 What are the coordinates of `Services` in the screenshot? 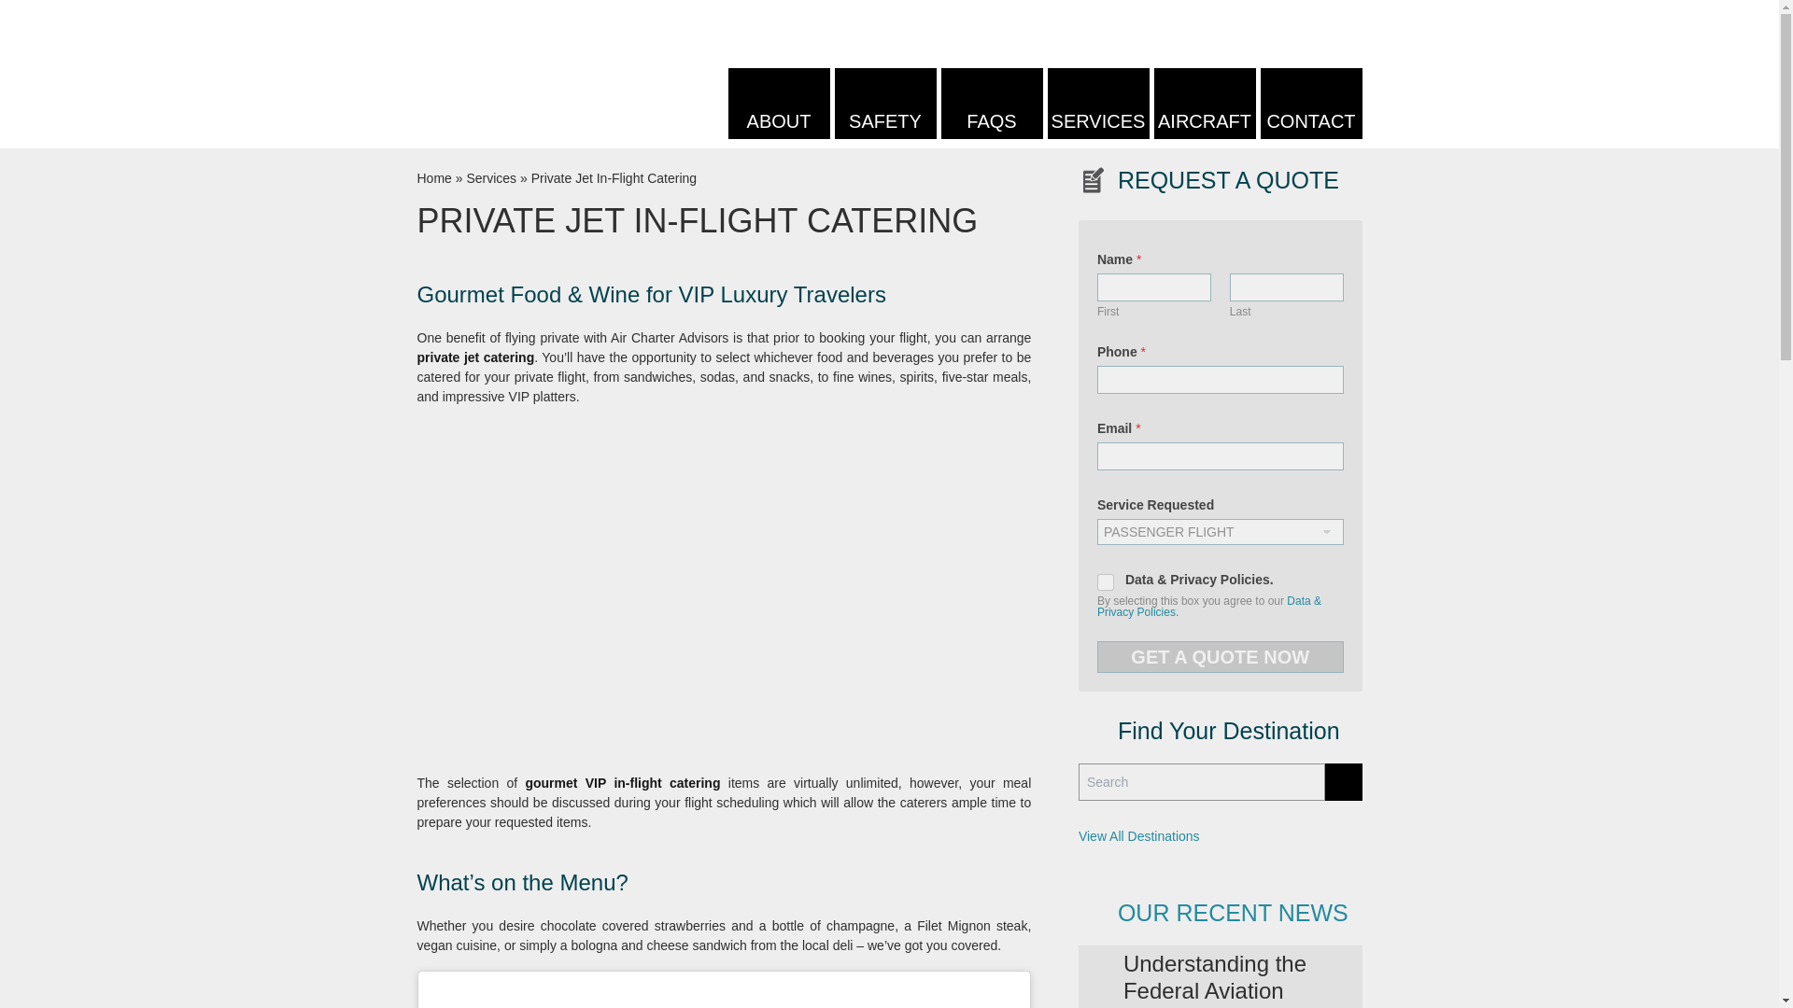 It's located at (1098, 104).